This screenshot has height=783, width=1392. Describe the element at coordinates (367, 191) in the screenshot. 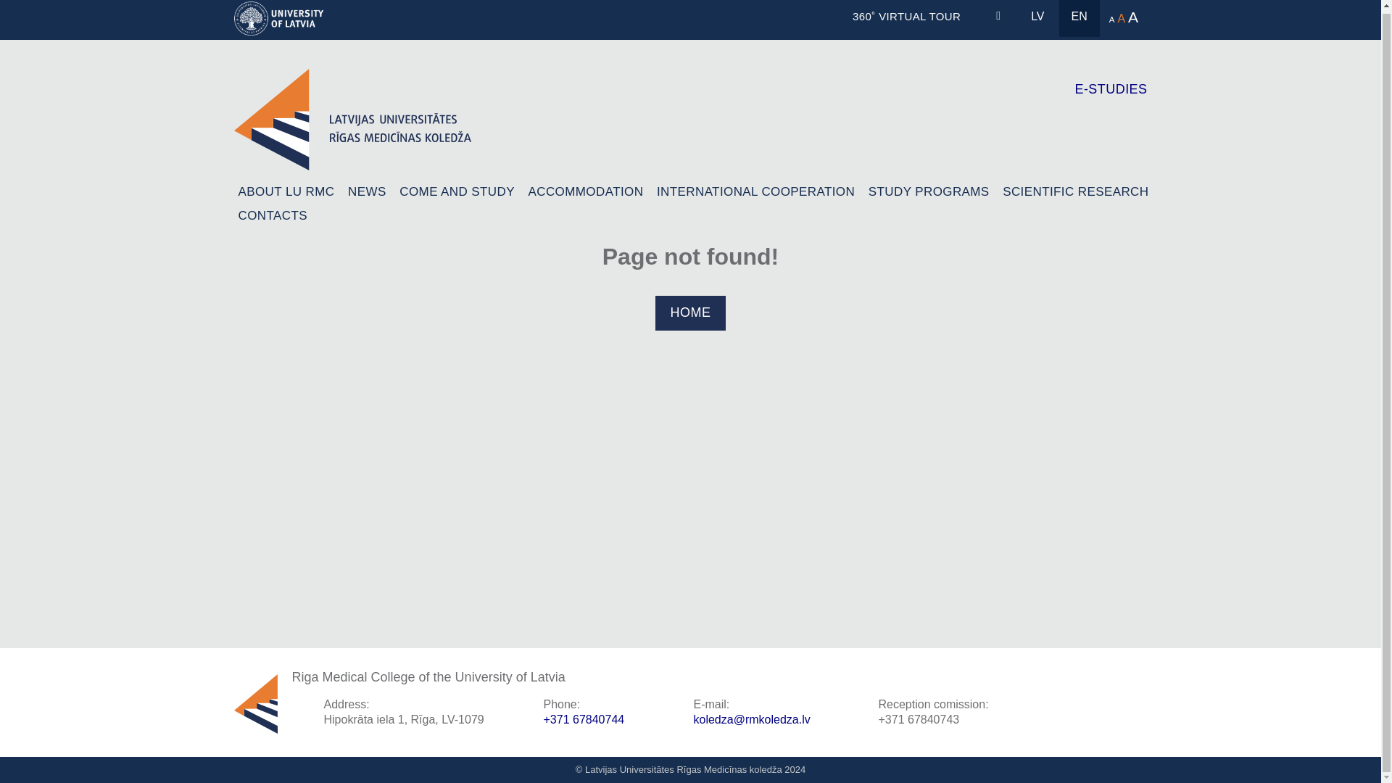

I see `NEWS` at that location.